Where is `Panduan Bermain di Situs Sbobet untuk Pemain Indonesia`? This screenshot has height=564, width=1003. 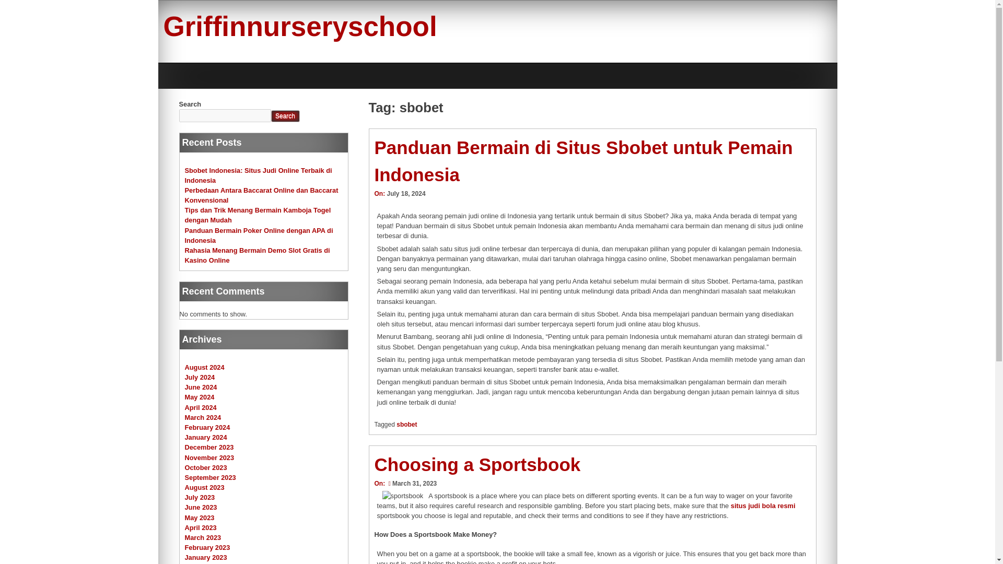
Panduan Bermain di Situs Sbobet untuk Pemain Indonesia is located at coordinates (583, 161).